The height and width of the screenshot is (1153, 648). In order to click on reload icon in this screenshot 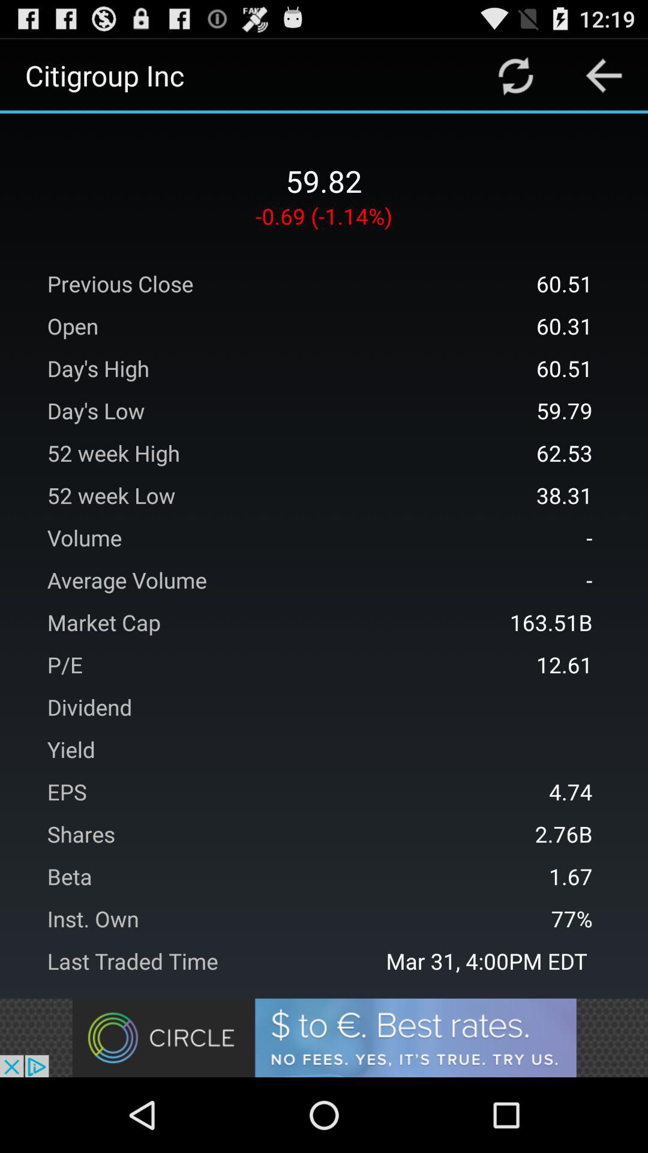, I will do `click(516, 76)`.